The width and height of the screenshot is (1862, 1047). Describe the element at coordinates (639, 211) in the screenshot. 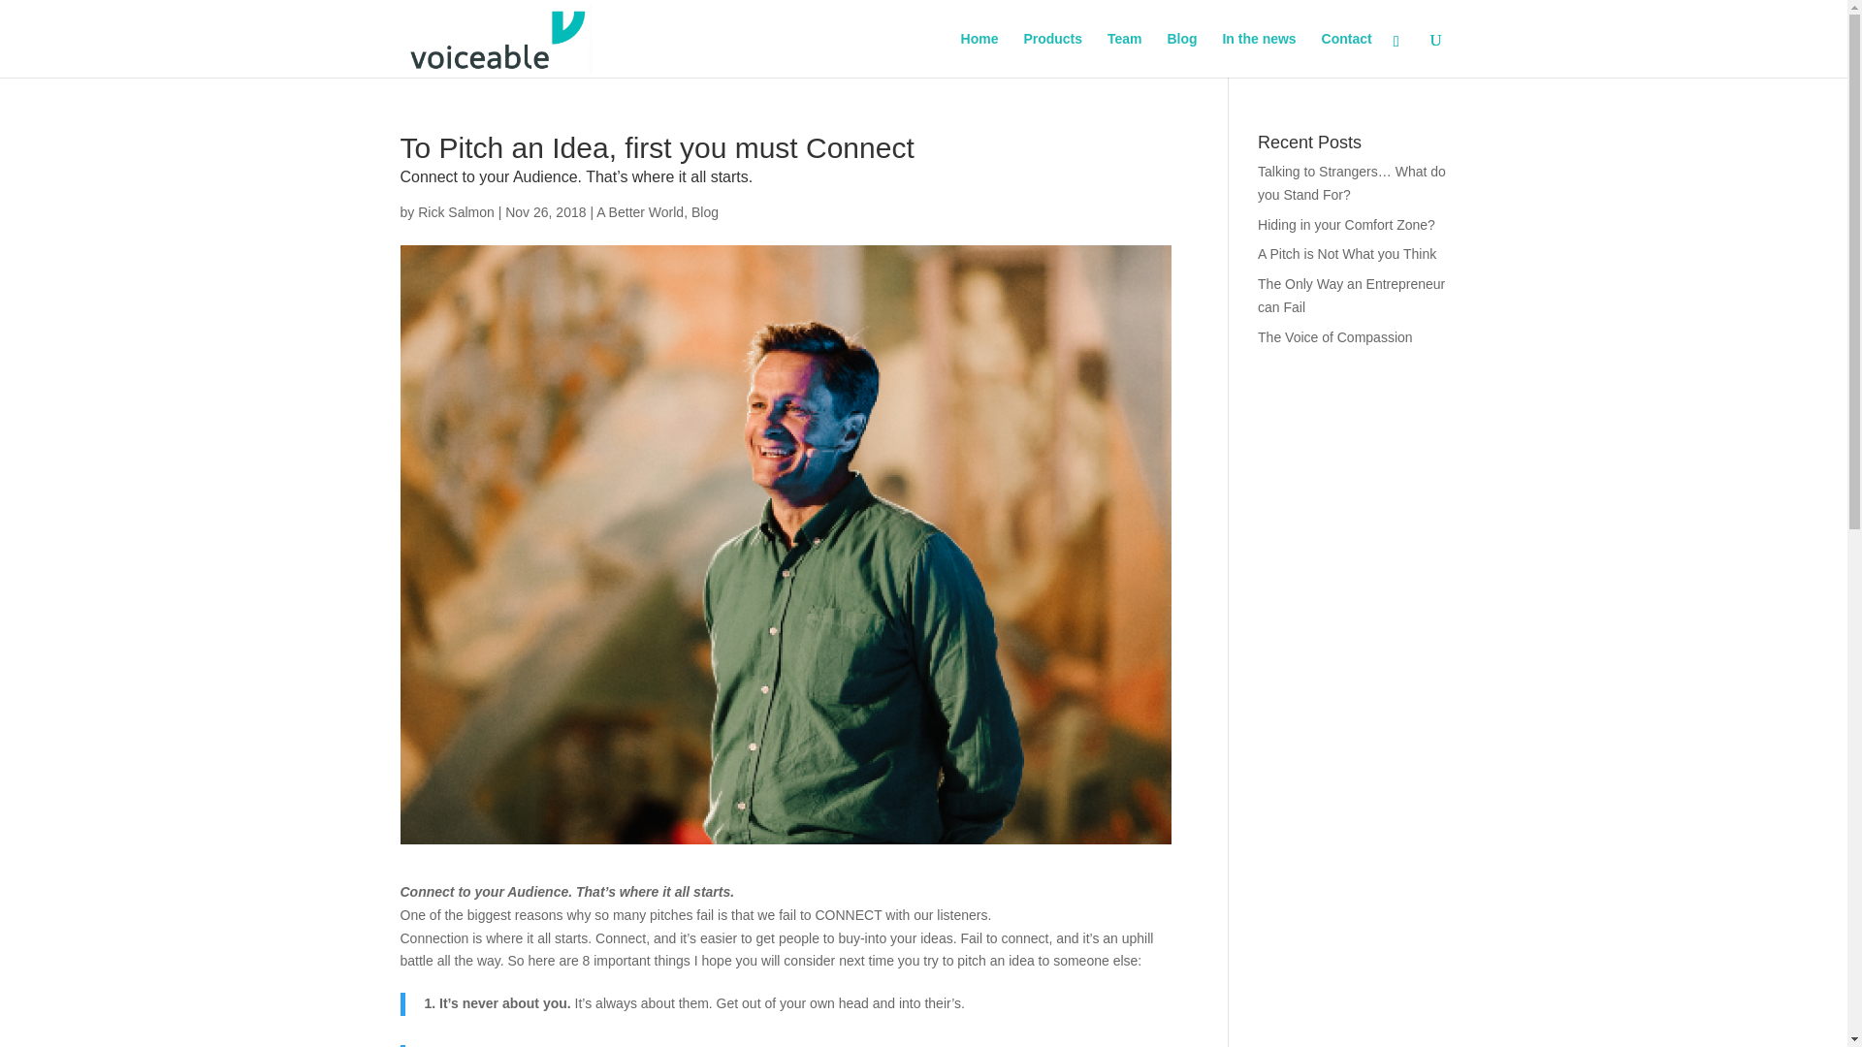

I see `A Better World` at that location.